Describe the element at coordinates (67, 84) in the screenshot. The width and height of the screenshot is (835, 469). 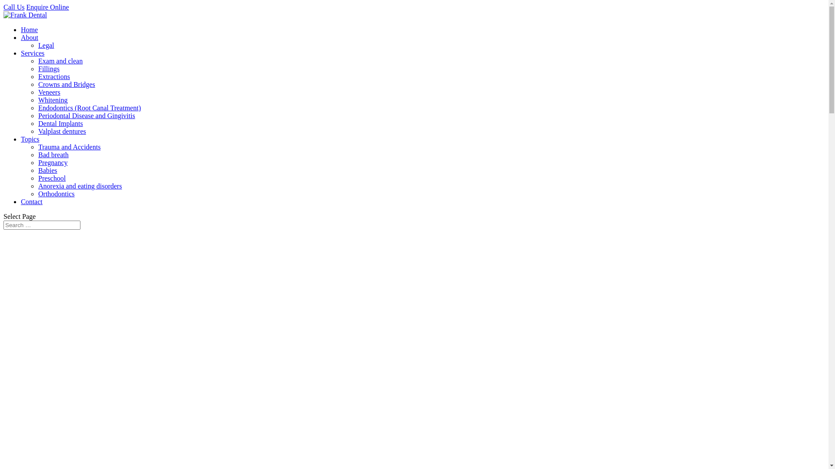
I see `Crowns and Bridges` at that location.